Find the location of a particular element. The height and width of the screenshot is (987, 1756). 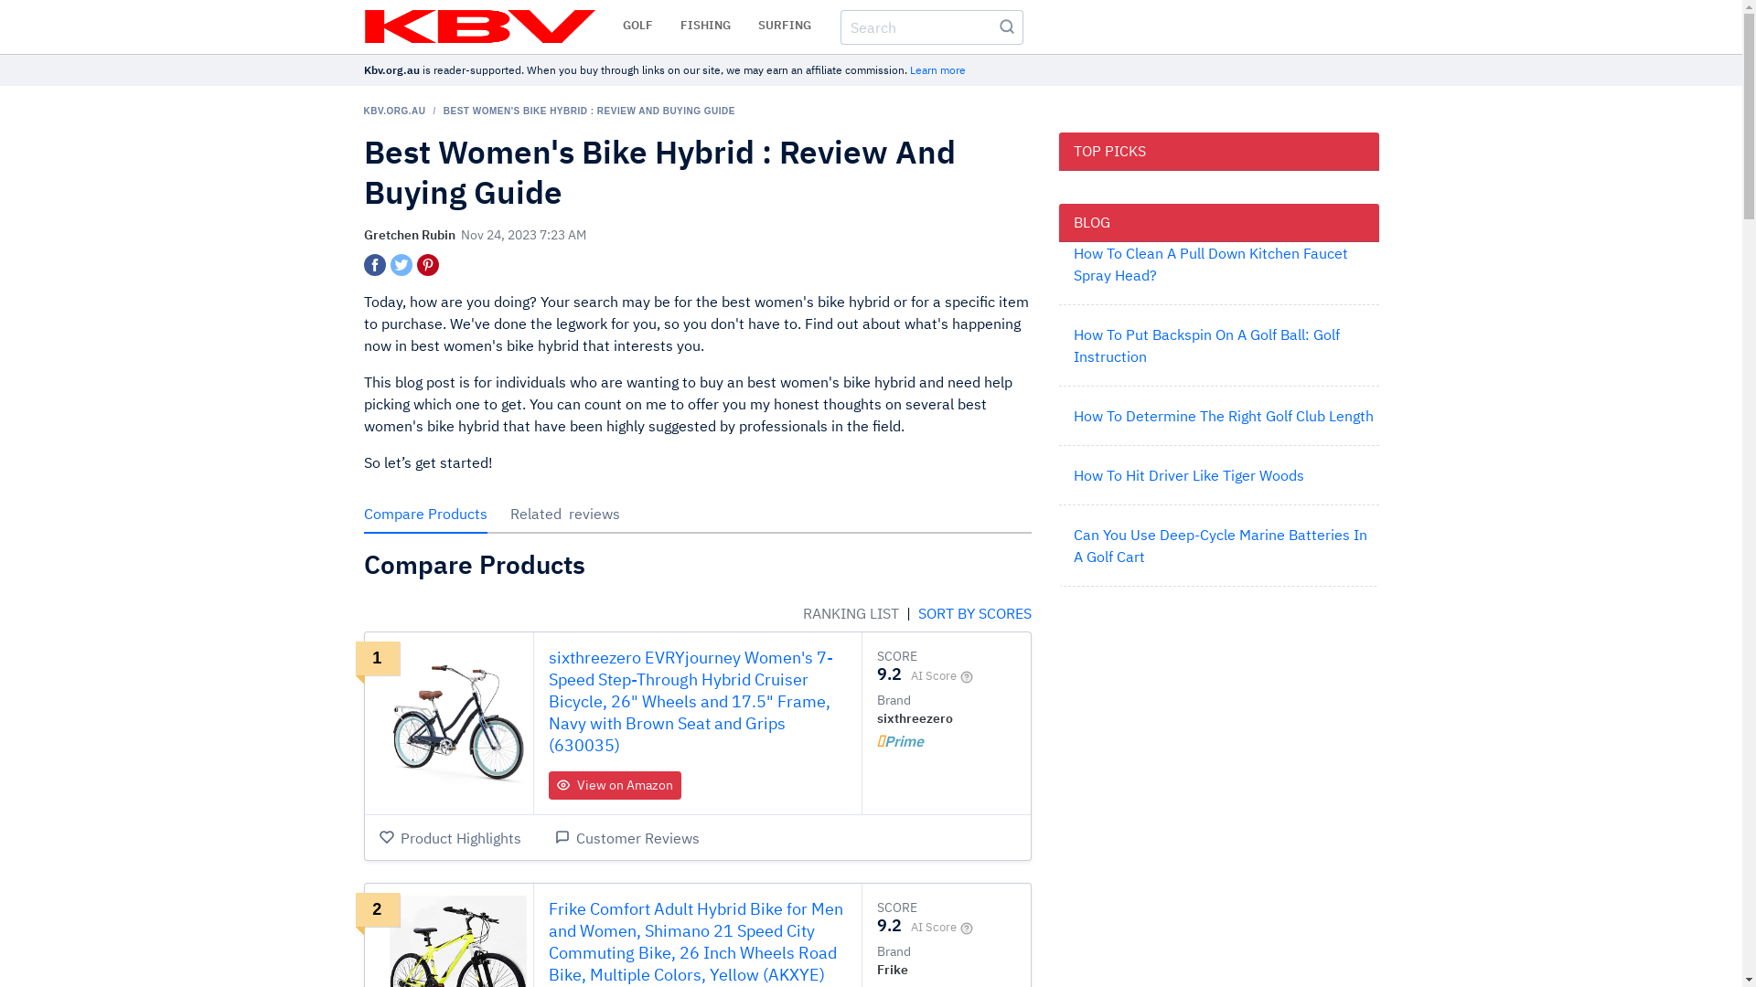

Frike is located at coordinates (893, 970).